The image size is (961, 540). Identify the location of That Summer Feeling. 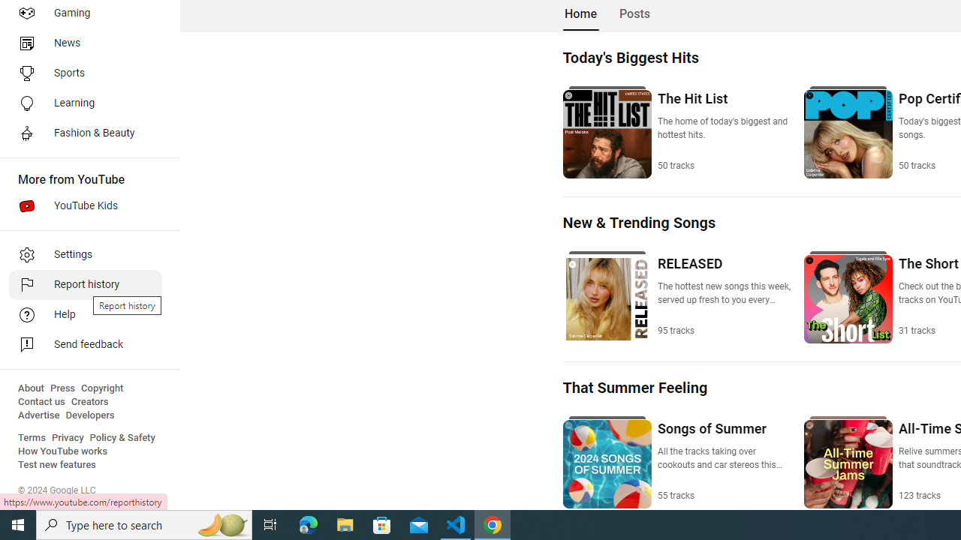
(635, 388).